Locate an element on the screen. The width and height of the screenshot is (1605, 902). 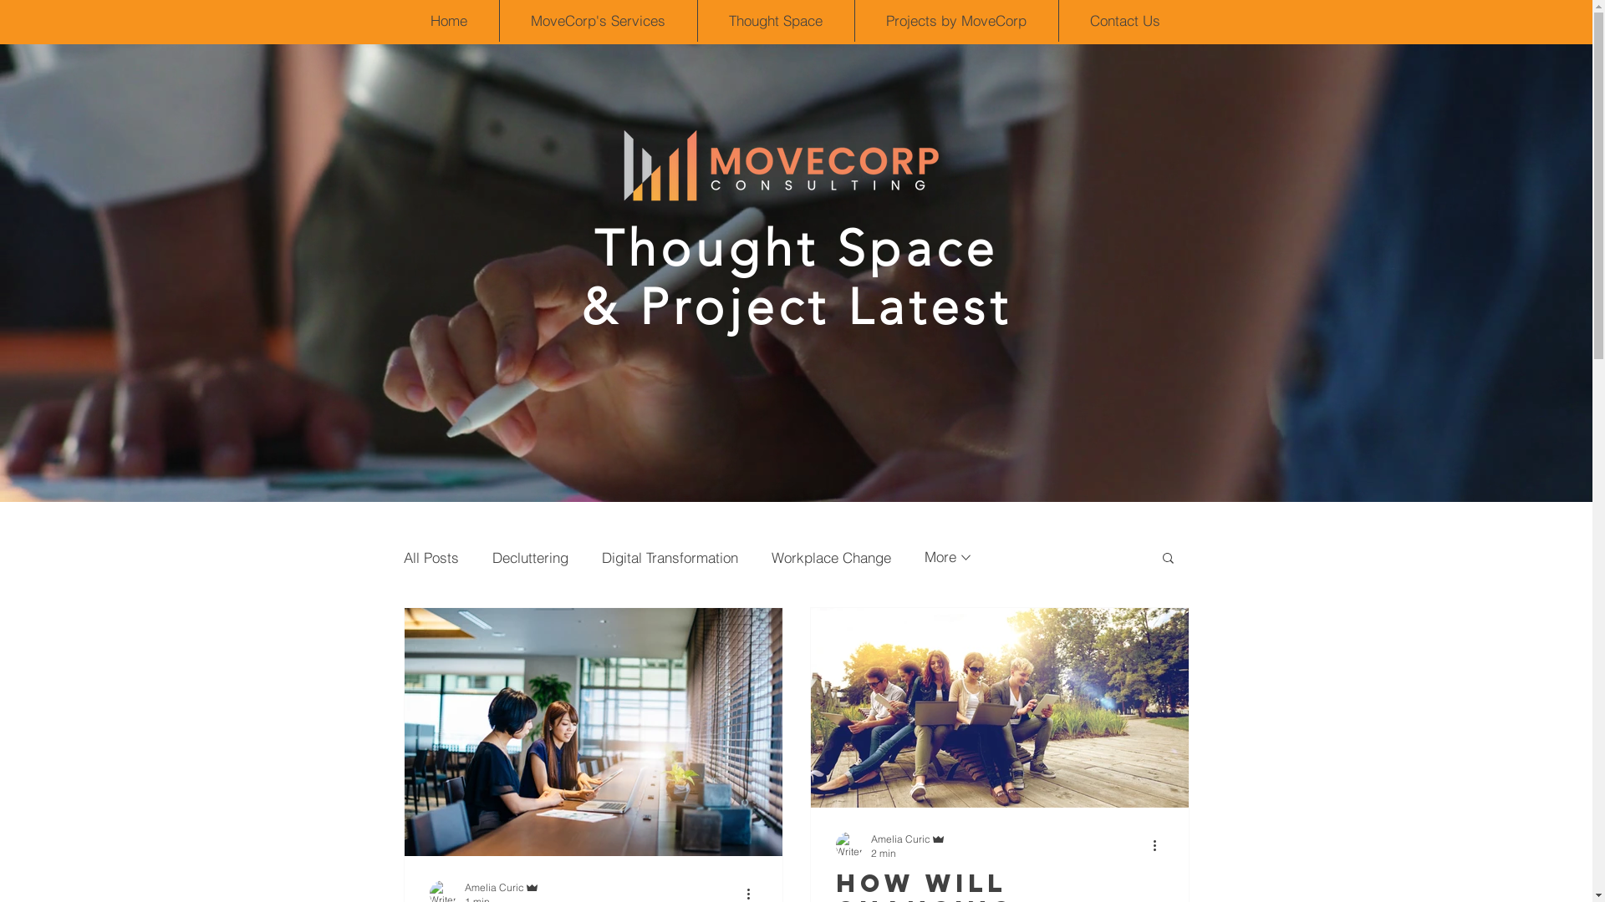
All Posts is located at coordinates (431, 556).